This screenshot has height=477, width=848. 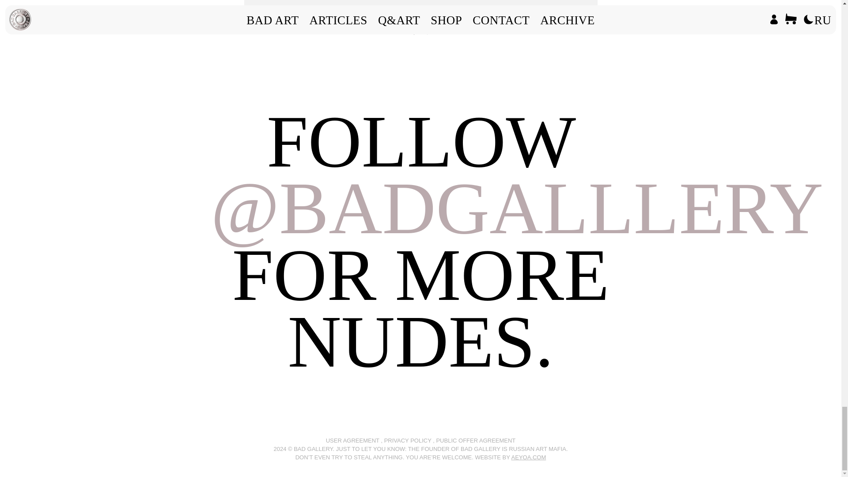 I want to click on USER AGREEMENT, so click(x=352, y=441).